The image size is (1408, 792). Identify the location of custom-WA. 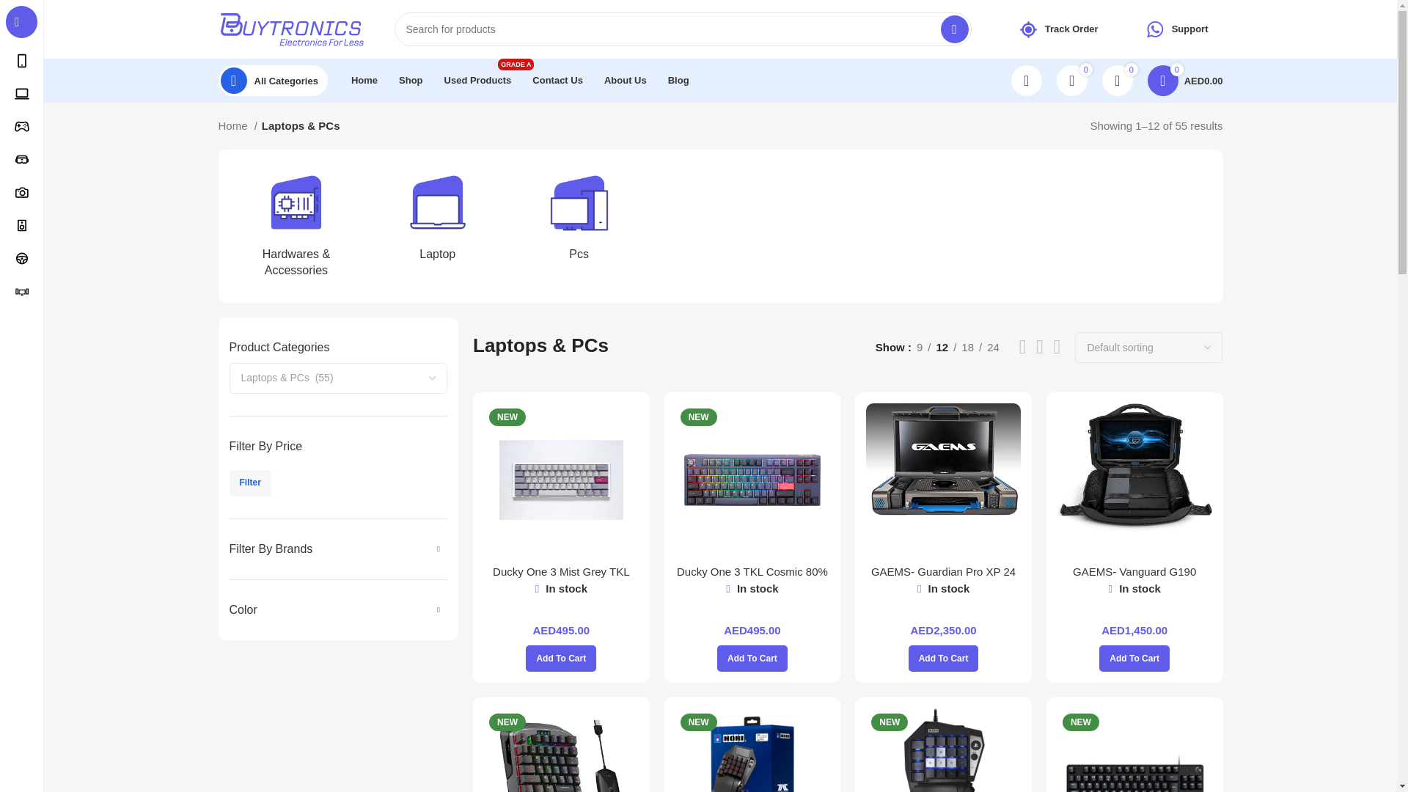
(1155, 29).